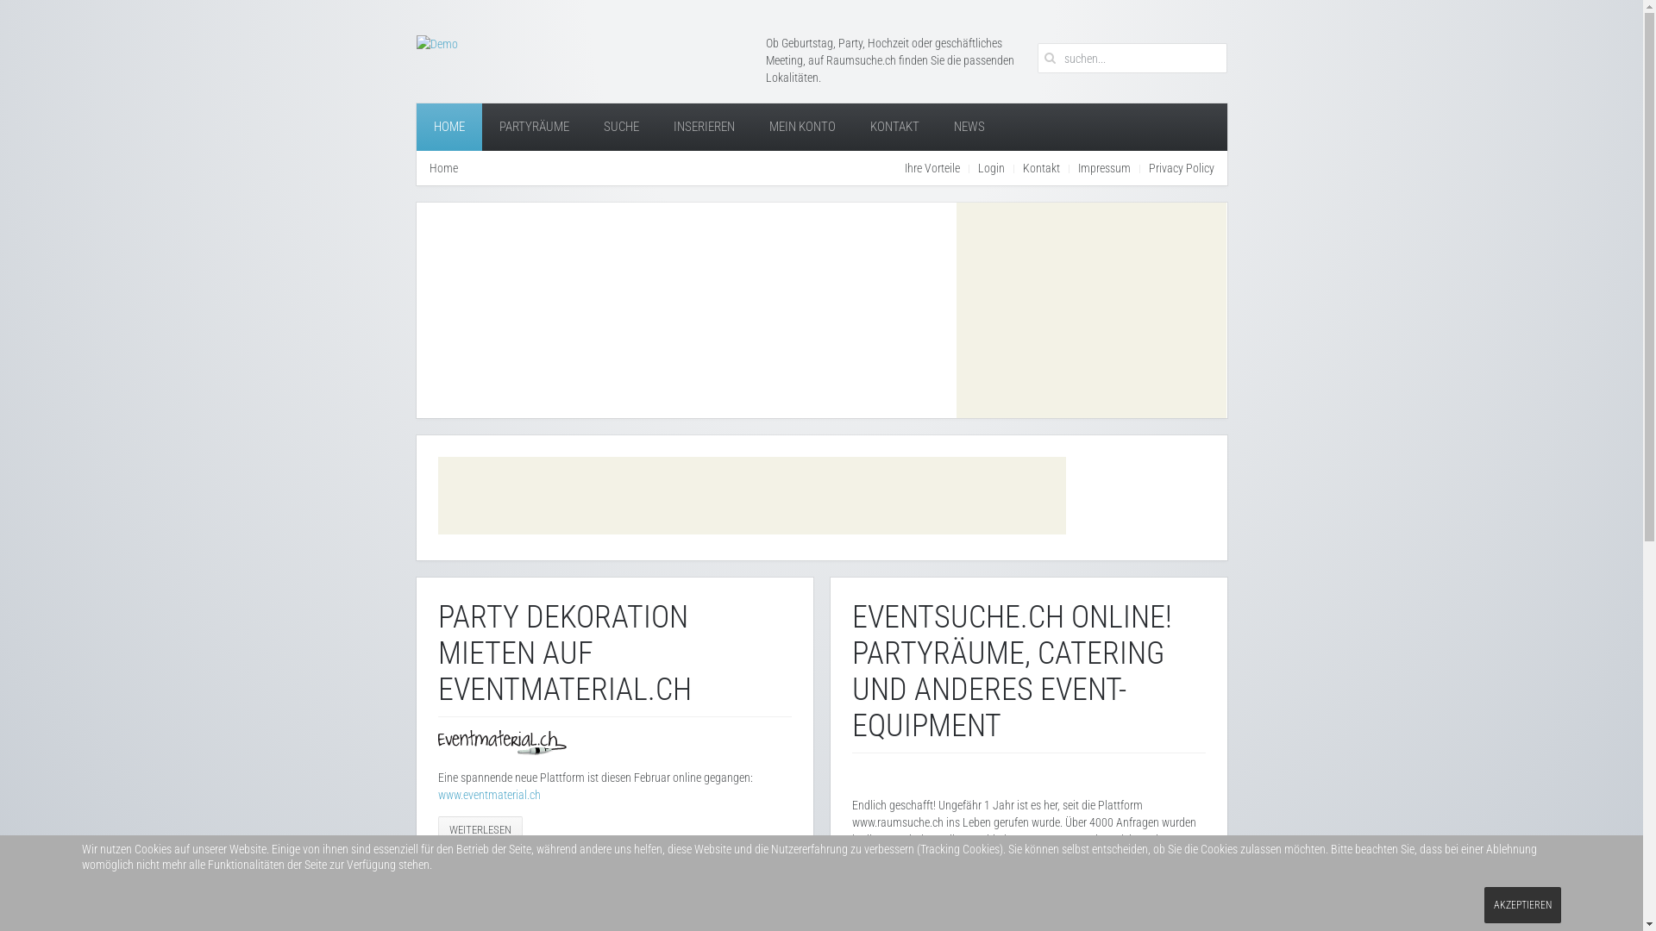  Describe the element at coordinates (897, 909) in the screenshot. I see `www.eventsuche.ch` at that location.